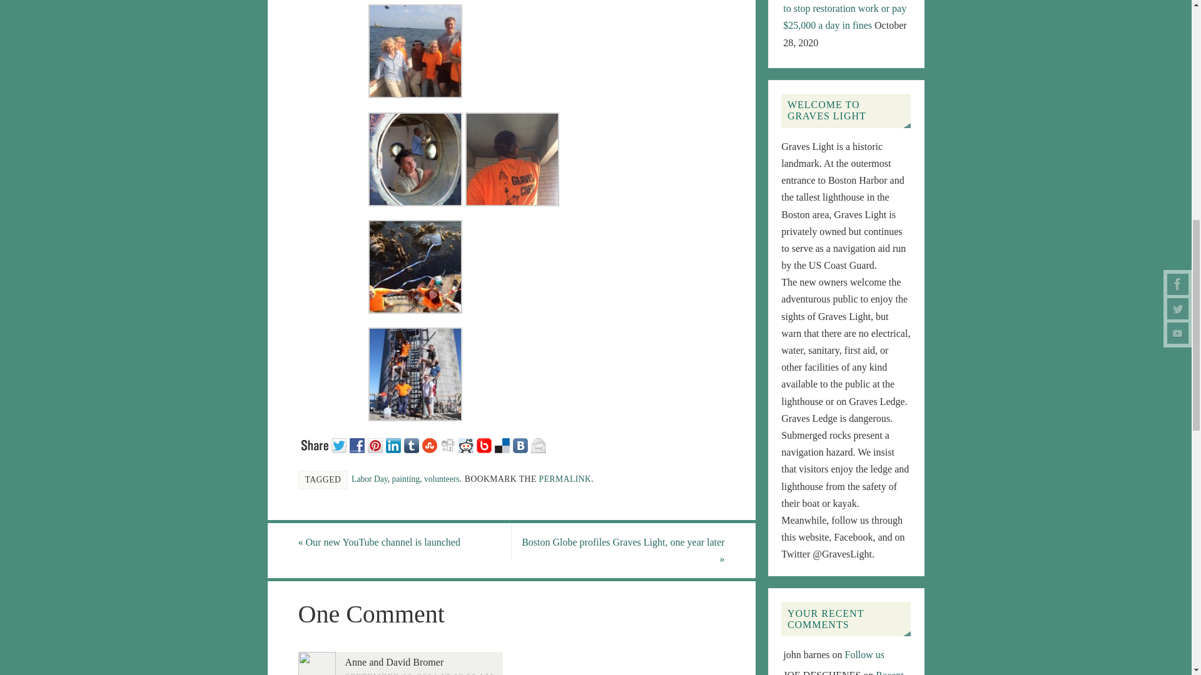 The width and height of the screenshot is (1201, 675). Describe the element at coordinates (394, 444) in the screenshot. I see `Linkedin` at that location.